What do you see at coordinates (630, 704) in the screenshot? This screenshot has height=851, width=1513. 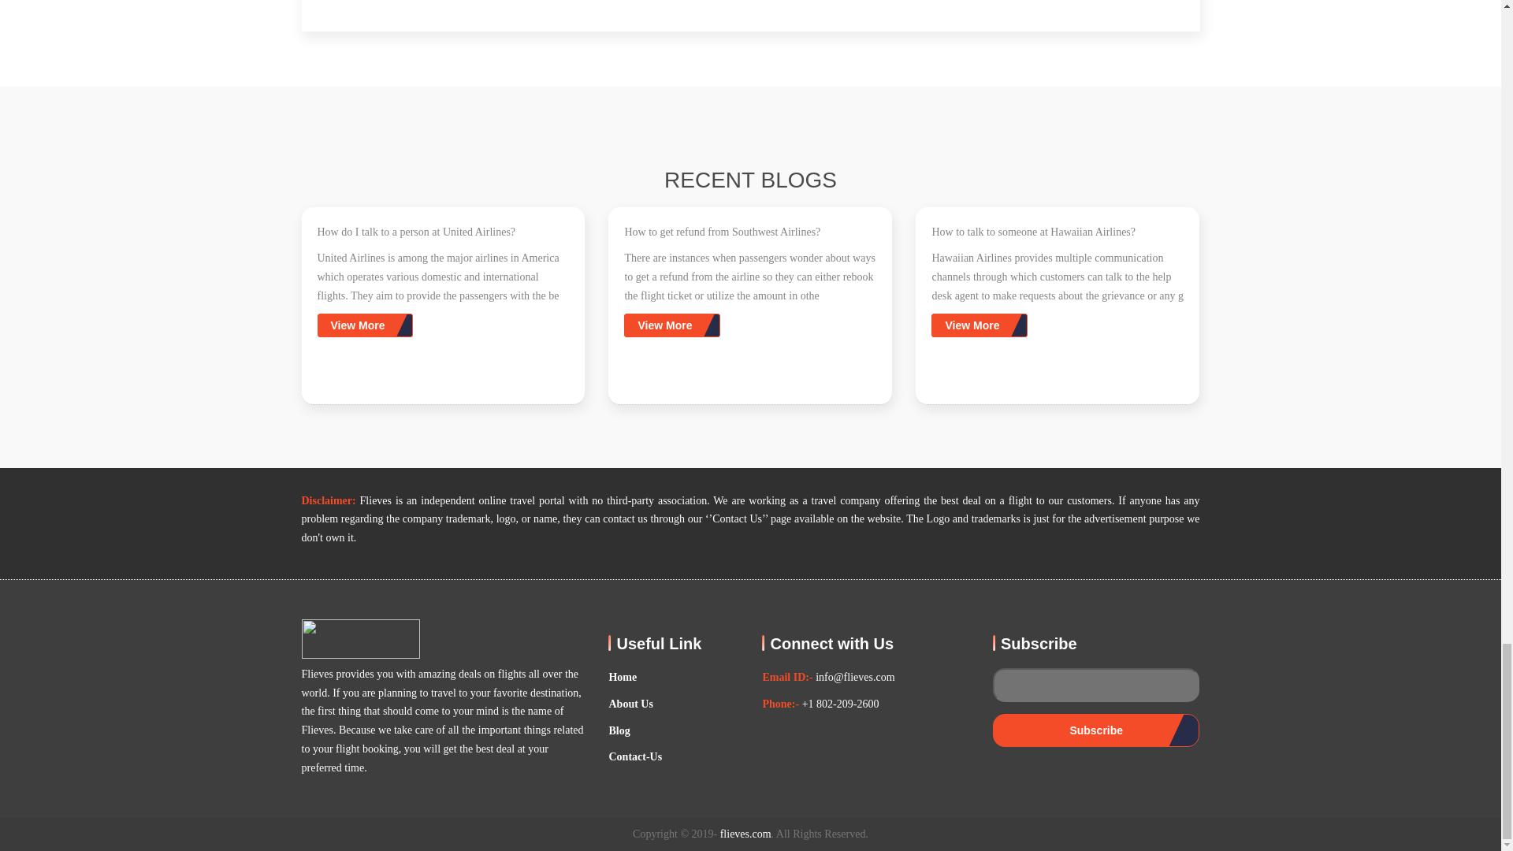 I see `About Us` at bounding box center [630, 704].